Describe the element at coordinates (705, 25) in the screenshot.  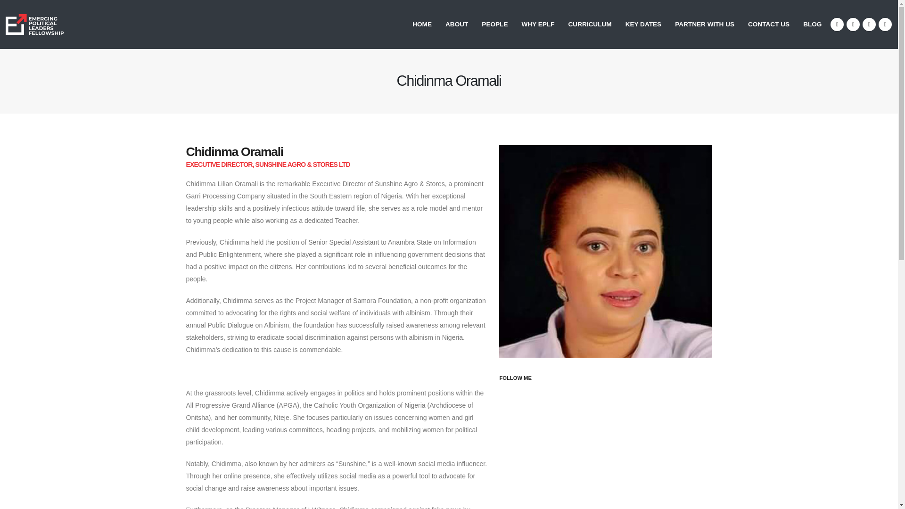
I see `PARTNER WITH US` at that location.